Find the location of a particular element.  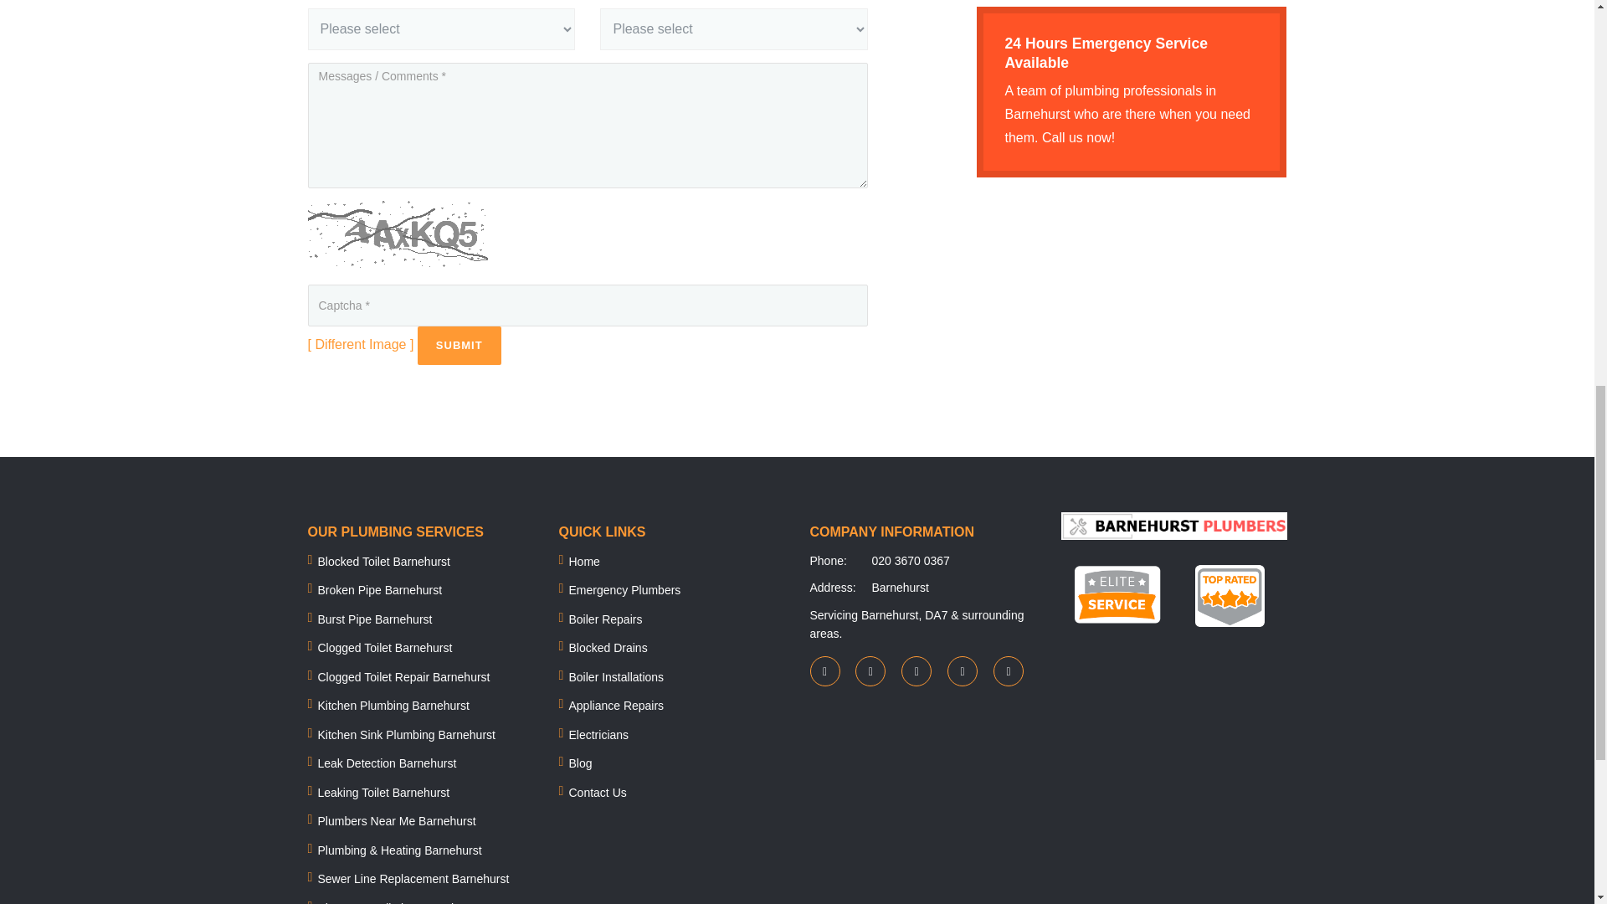

Home is located at coordinates (584, 562).